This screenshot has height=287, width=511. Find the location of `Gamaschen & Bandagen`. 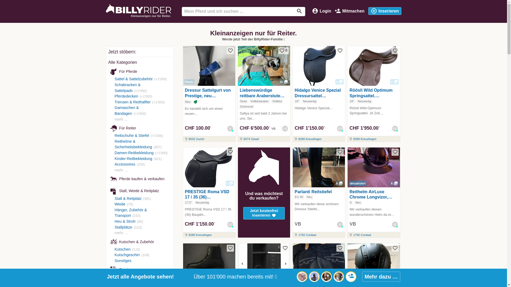

Gamaschen & Bandagen is located at coordinates (127, 111).